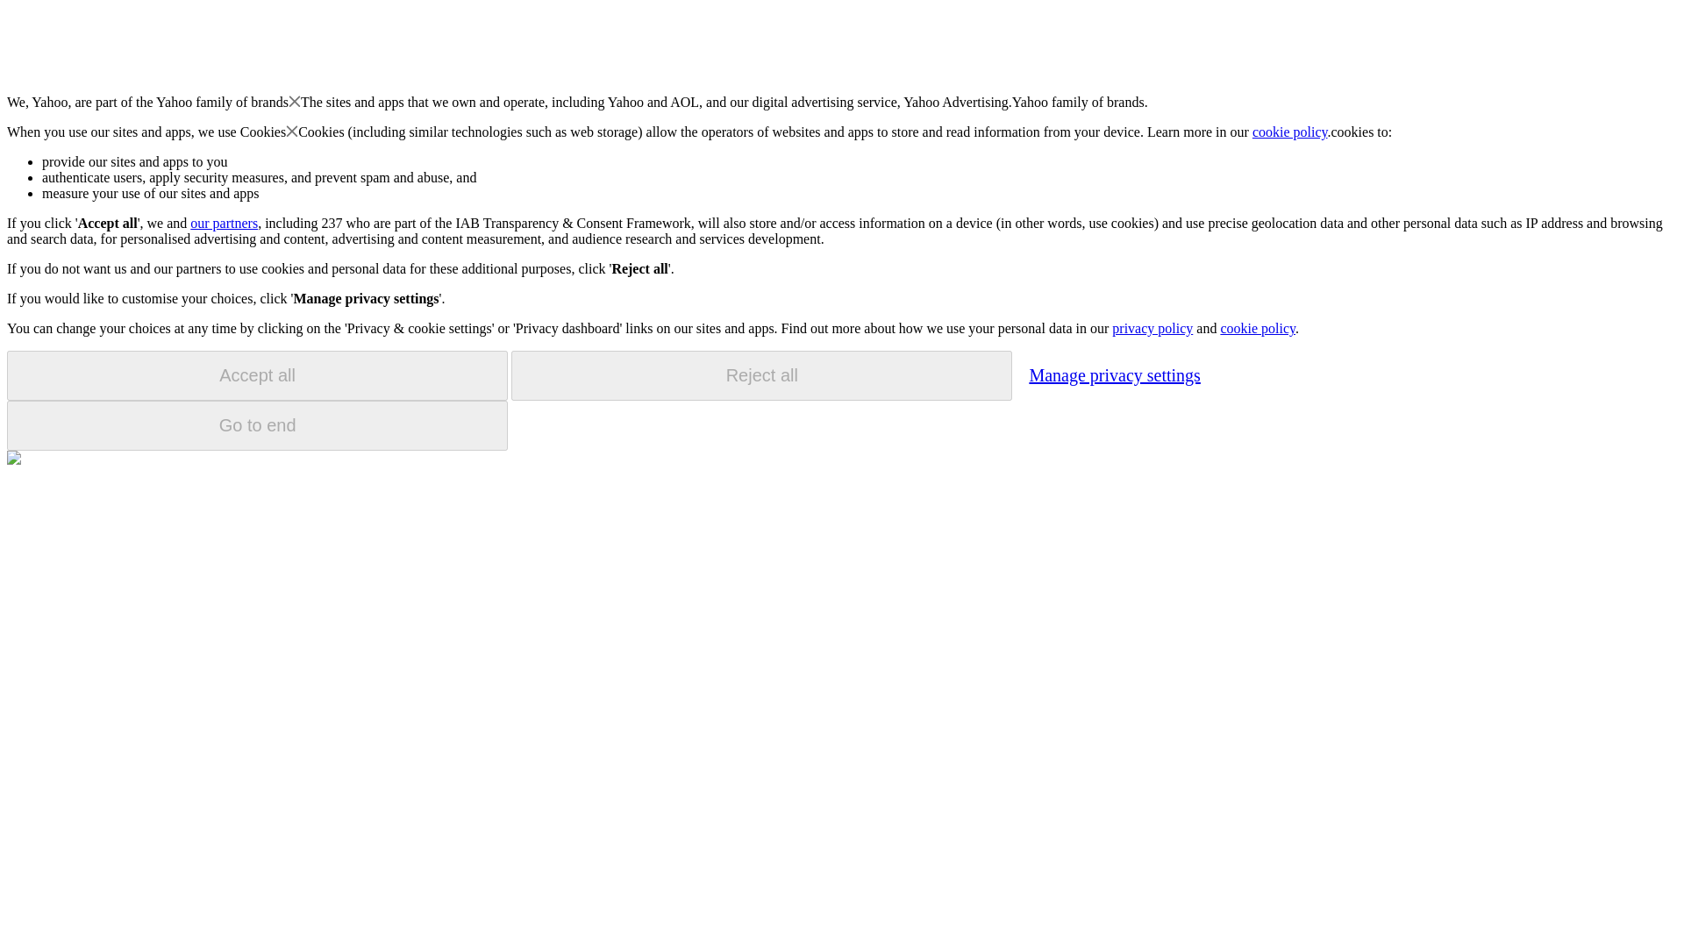 This screenshot has width=1684, height=947. What do you see at coordinates (257, 375) in the screenshot?
I see `Accept all` at bounding box center [257, 375].